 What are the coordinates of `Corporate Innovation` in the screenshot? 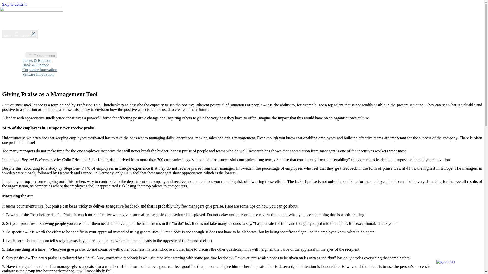 It's located at (40, 70).